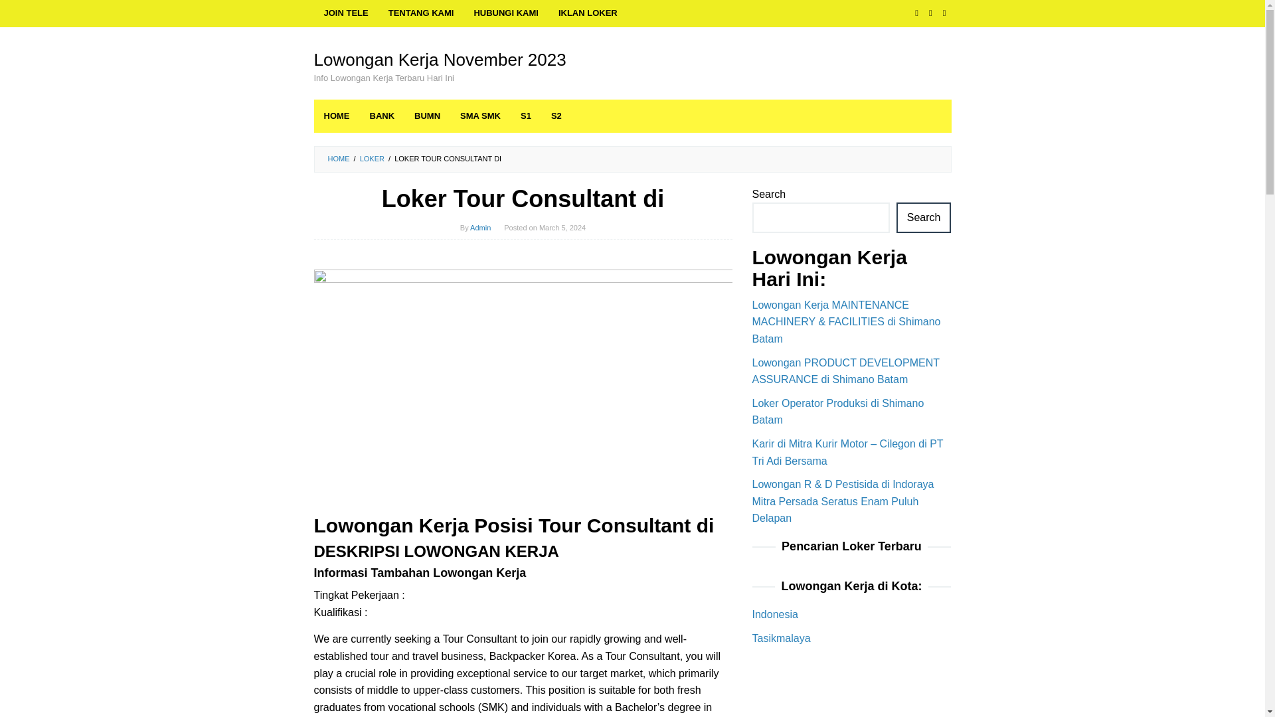 The height and width of the screenshot is (717, 1275). Describe the element at coordinates (480, 116) in the screenshot. I see `SMA SMK` at that location.